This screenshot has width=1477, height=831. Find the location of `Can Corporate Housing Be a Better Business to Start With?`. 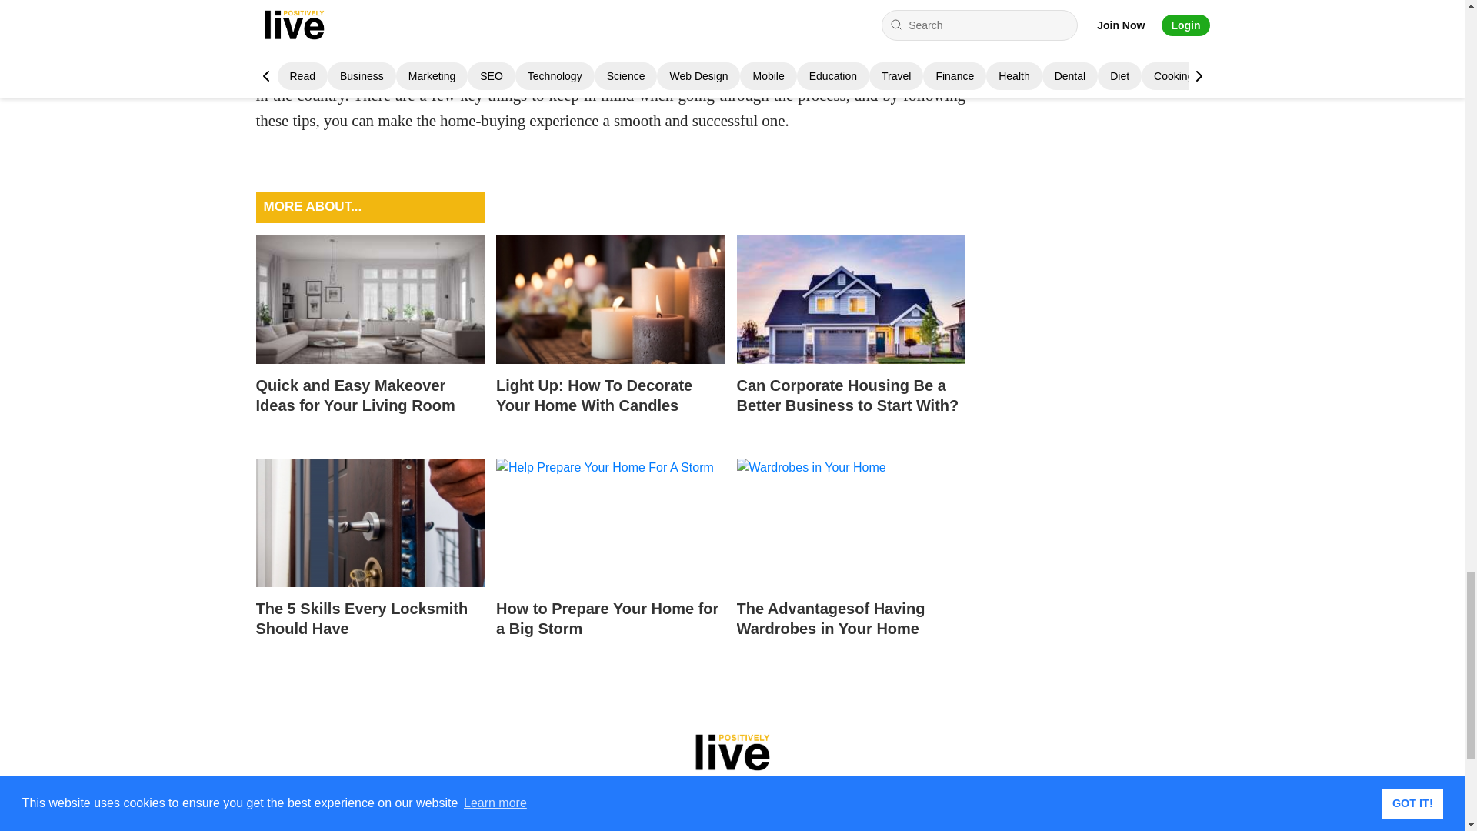

Can Corporate Housing Be a Better Business to Start With? is located at coordinates (851, 339).